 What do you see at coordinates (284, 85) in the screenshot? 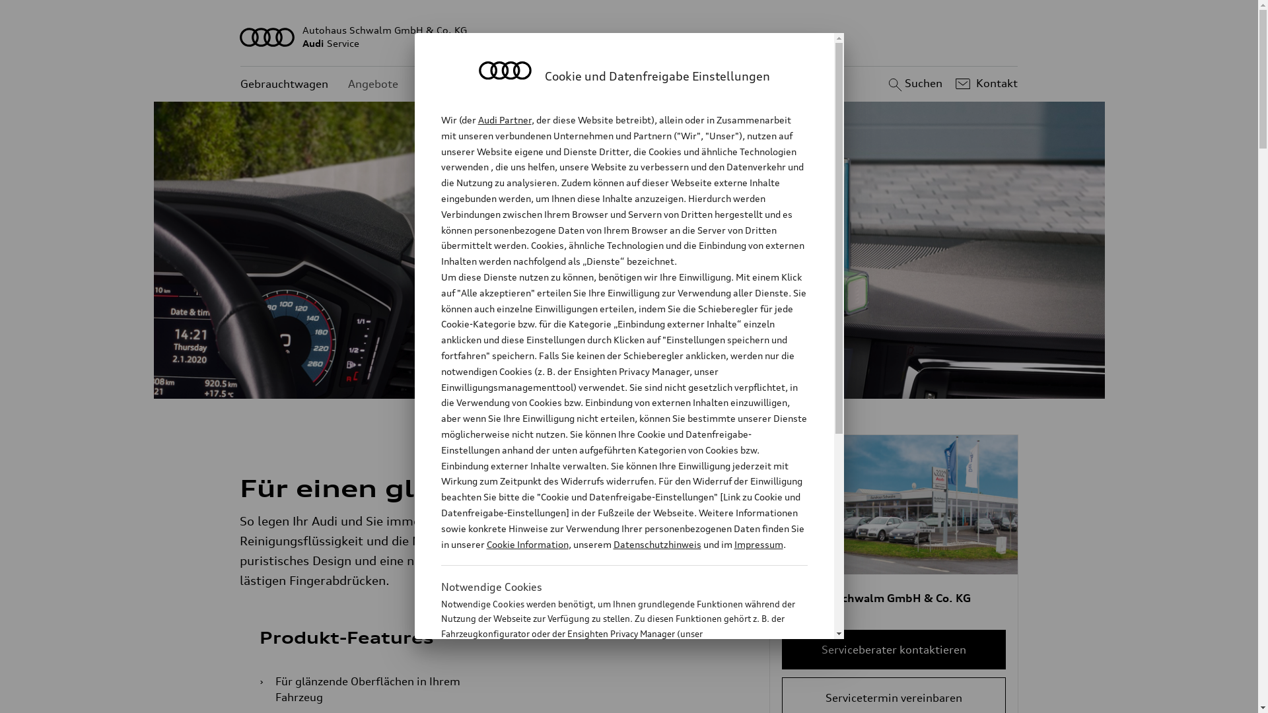
I see `Gebrauchtwagen` at bounding box center [284, 85].